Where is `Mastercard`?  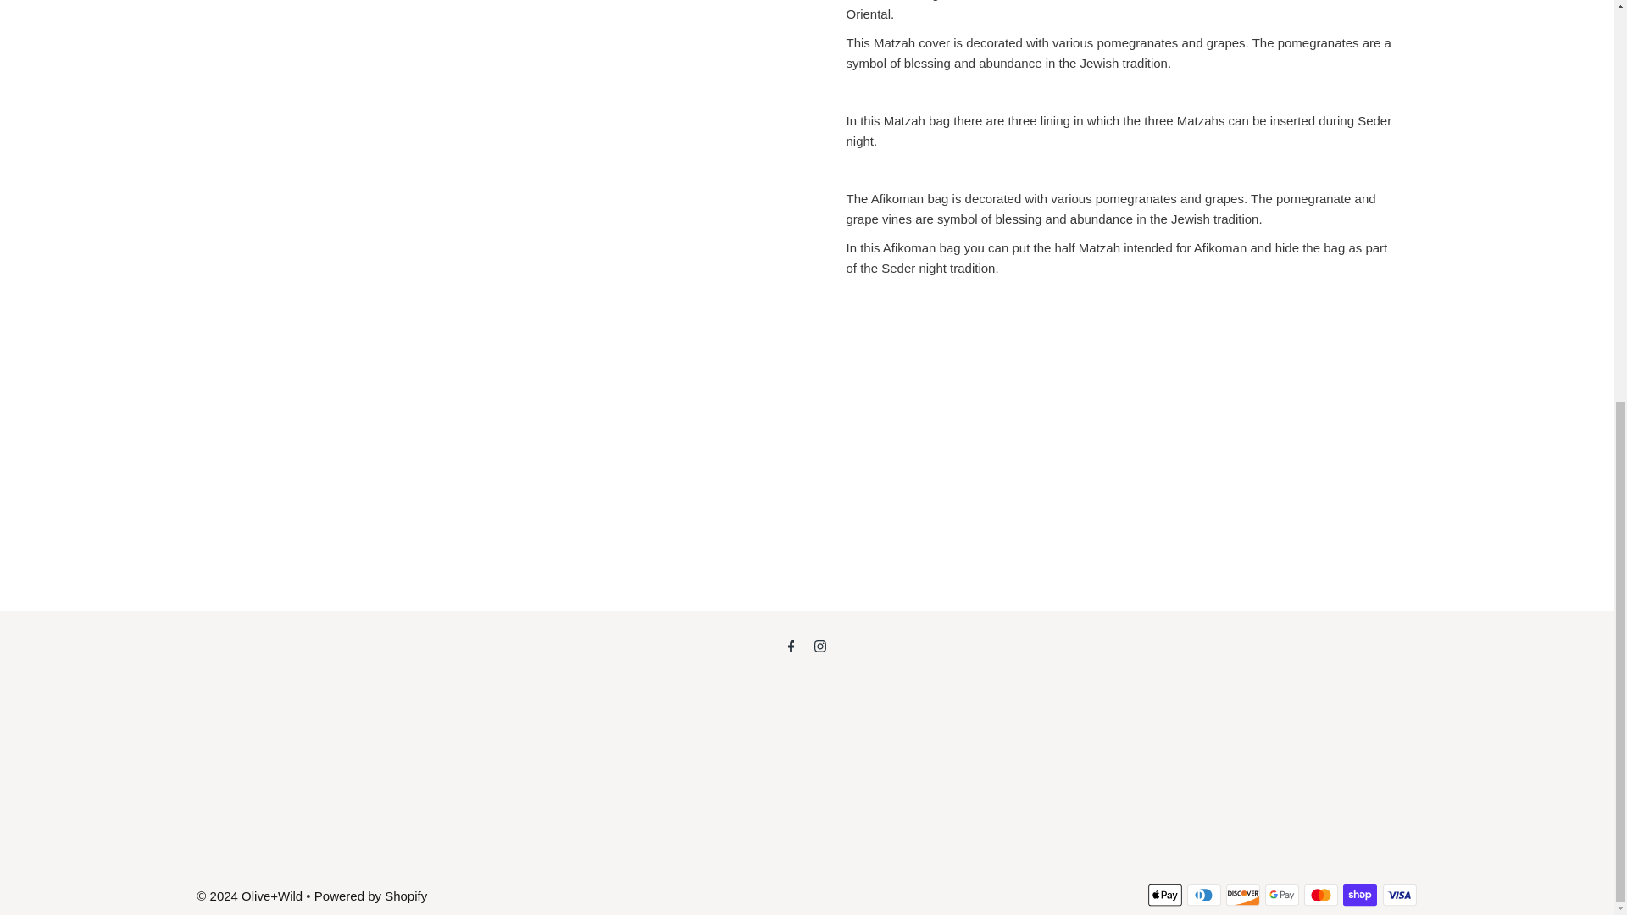
Mastercard is located at coordinates (1320, 895).